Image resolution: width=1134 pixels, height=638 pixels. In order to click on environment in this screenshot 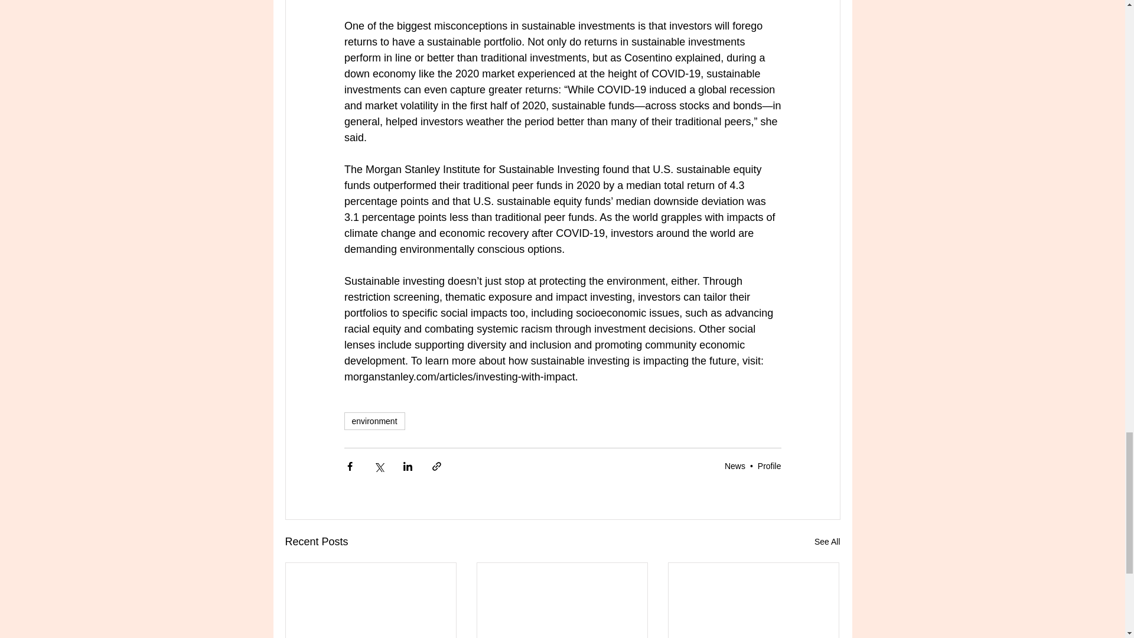, I will do `click(374, 421)`.